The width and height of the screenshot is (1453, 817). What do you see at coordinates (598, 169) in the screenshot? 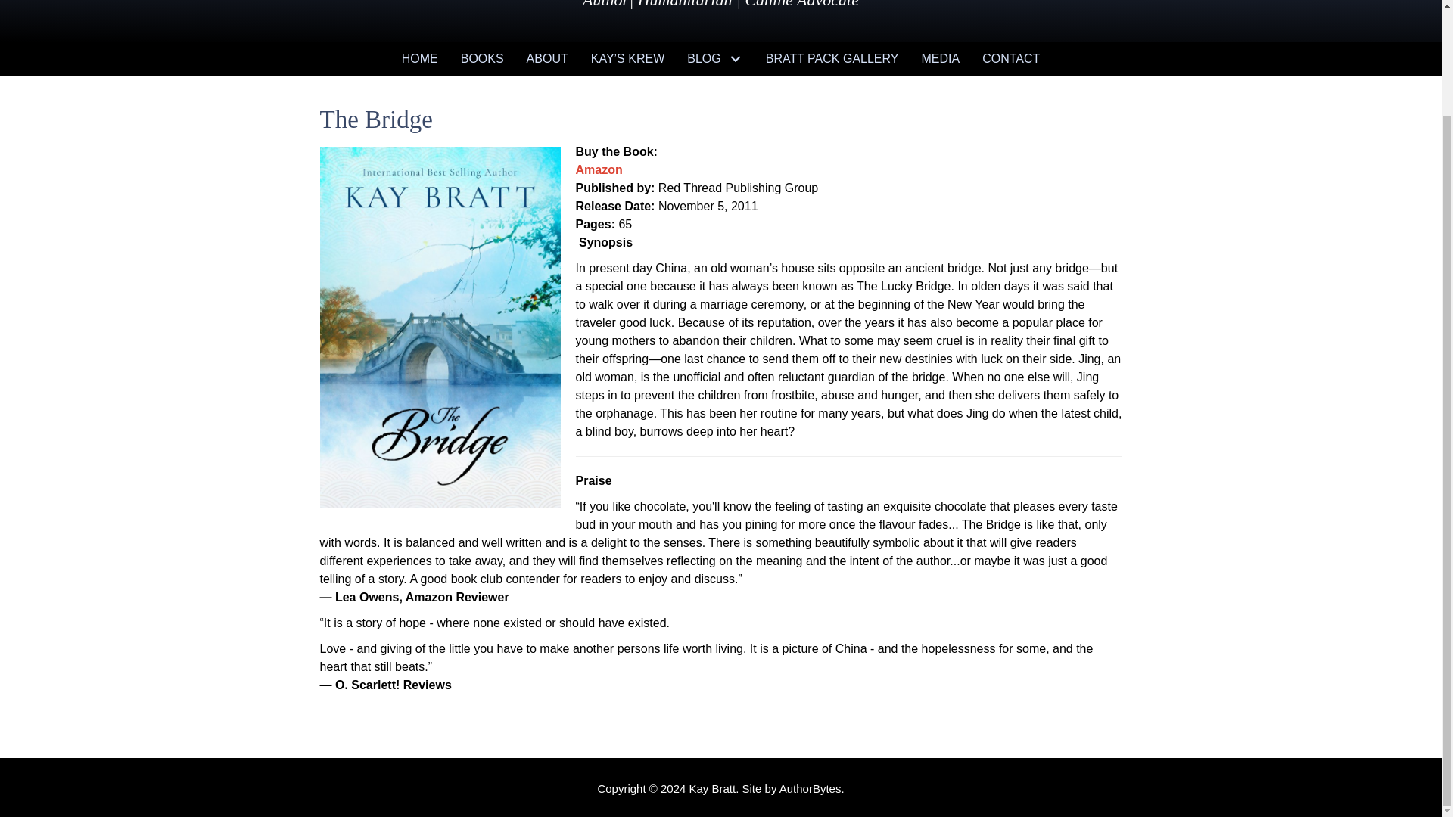
I see `Amazon` at bounding box center [598, 169].